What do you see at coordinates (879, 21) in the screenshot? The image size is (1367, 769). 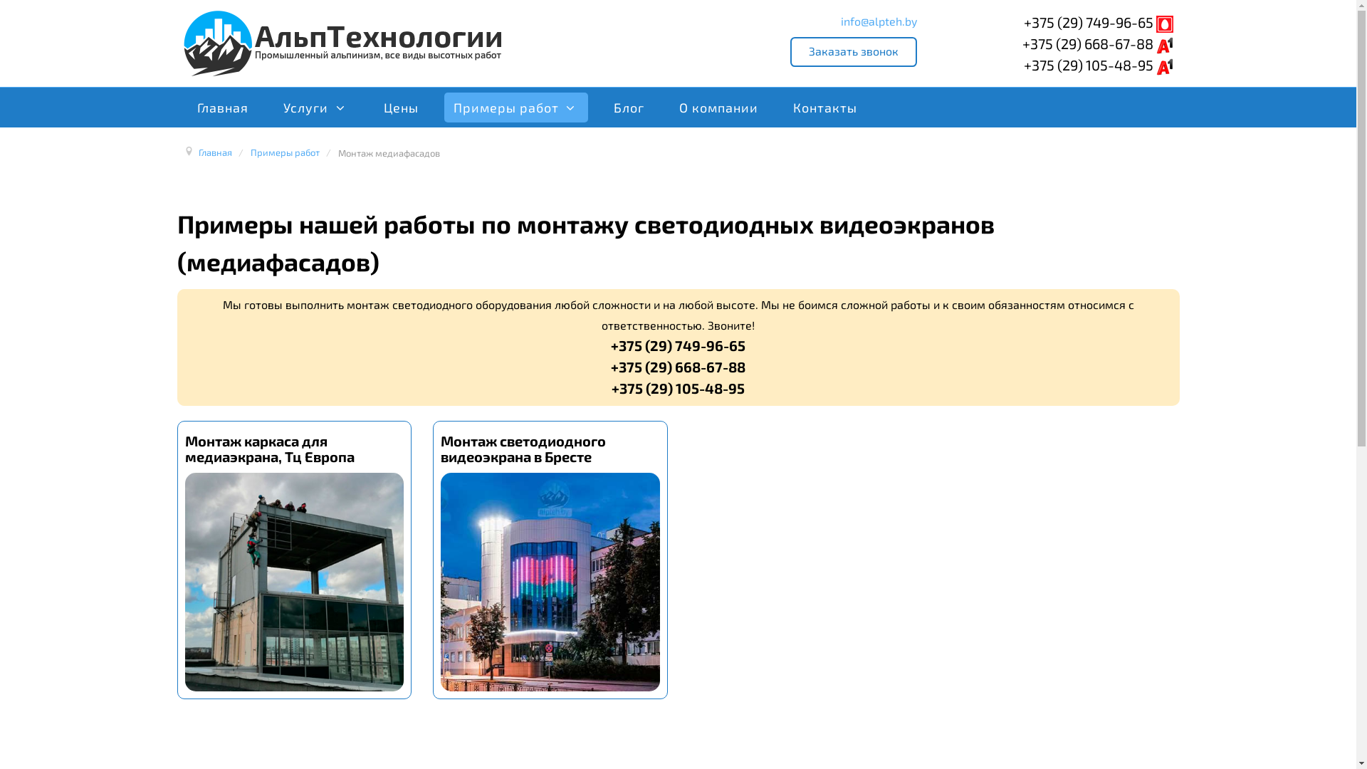 I see `info@alpteh.by` at bounding box center [879, 21].